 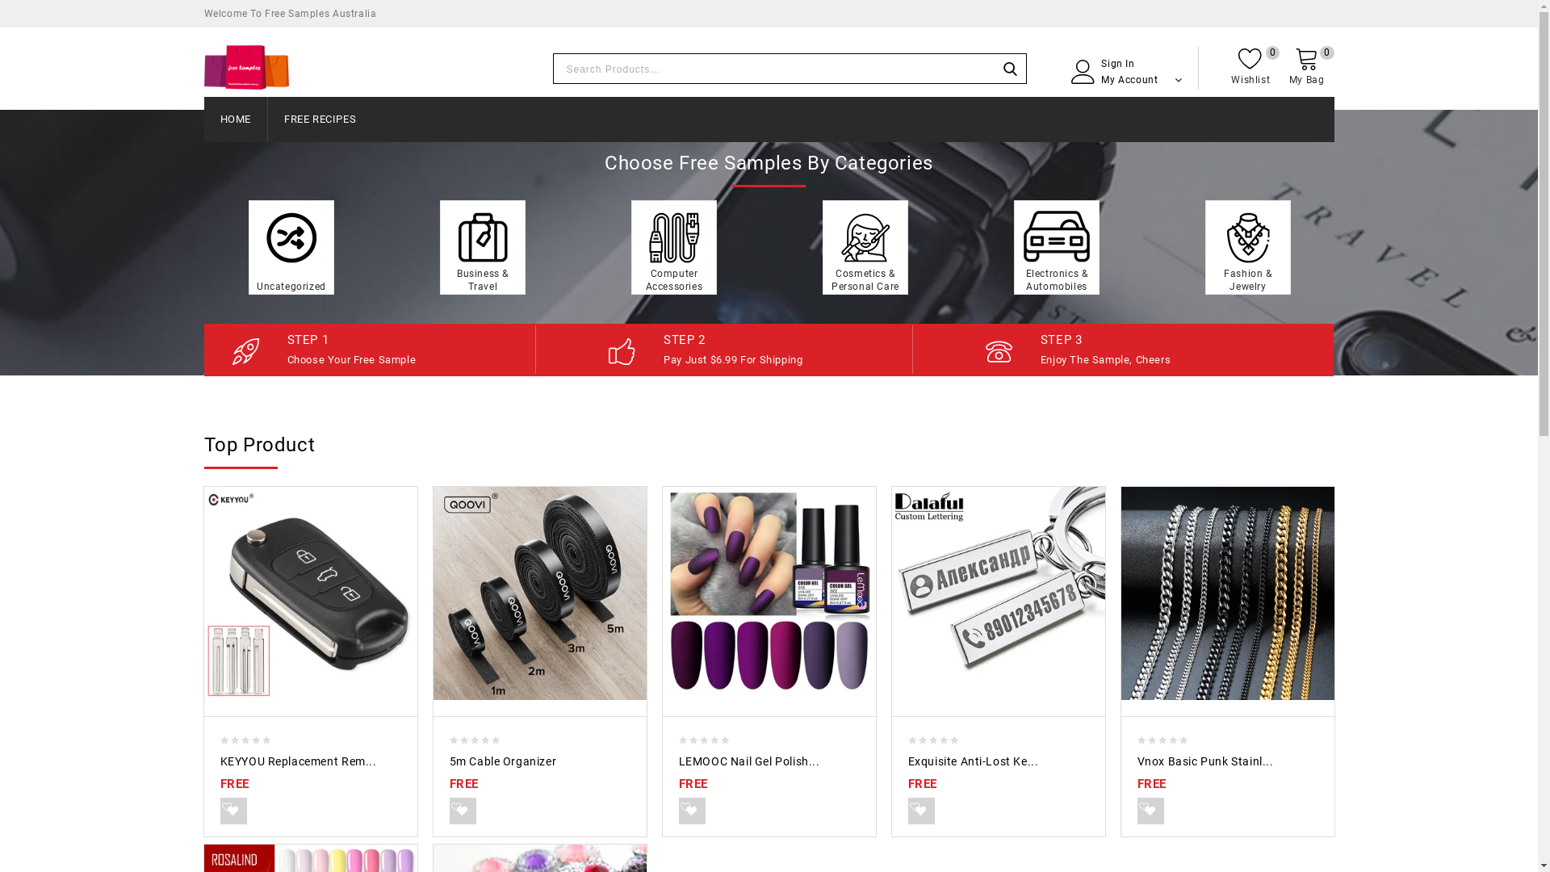 I want to click on Not yet rated, so click(x=1162, y=739).